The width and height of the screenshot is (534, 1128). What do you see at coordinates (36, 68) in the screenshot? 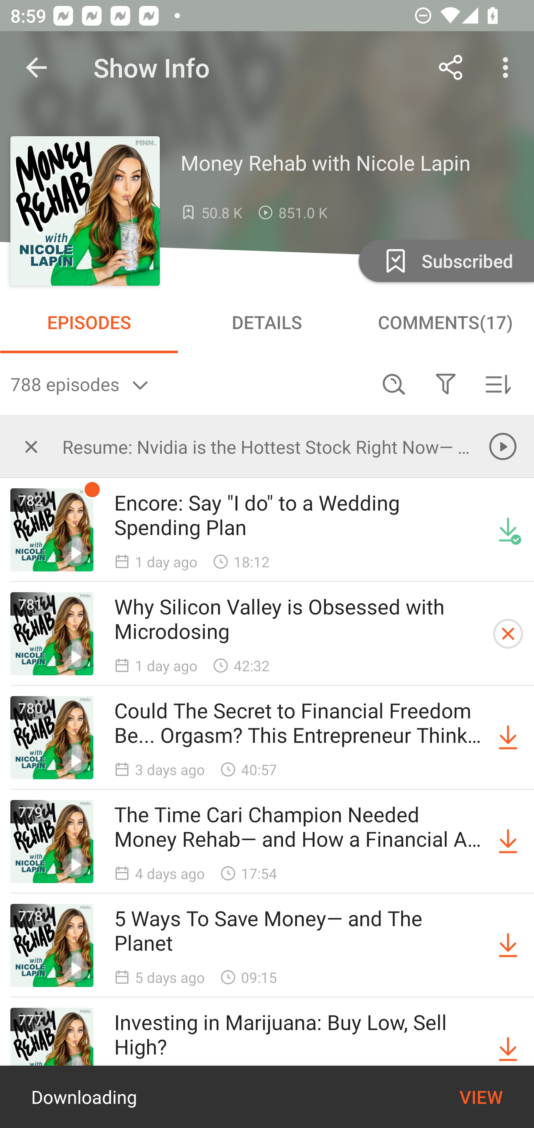
I see `Navigate up` at bounding box center [36, 68].